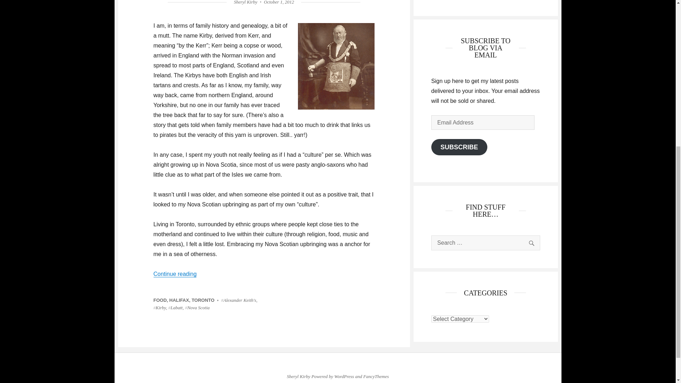  I want to click on TORONTO, so click(203, 300).